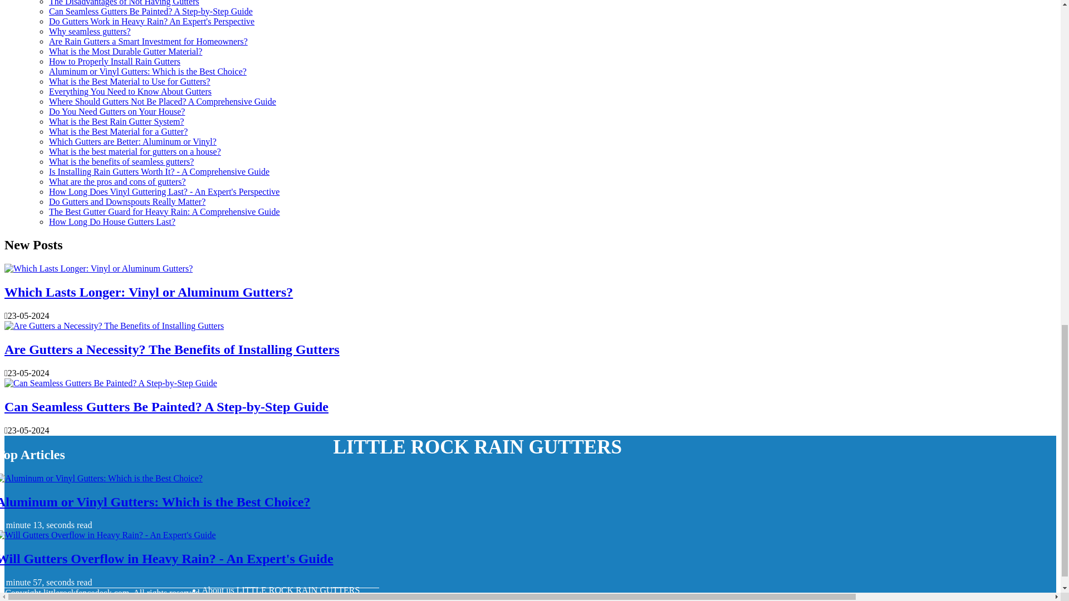 The height and width of the screenshot is (601, 1069). Describe the element at coordinates (150, 11) in the screenshot. I see `Can Seamless Gutters Be Painted? A Step-by-Step Guide` at that location.